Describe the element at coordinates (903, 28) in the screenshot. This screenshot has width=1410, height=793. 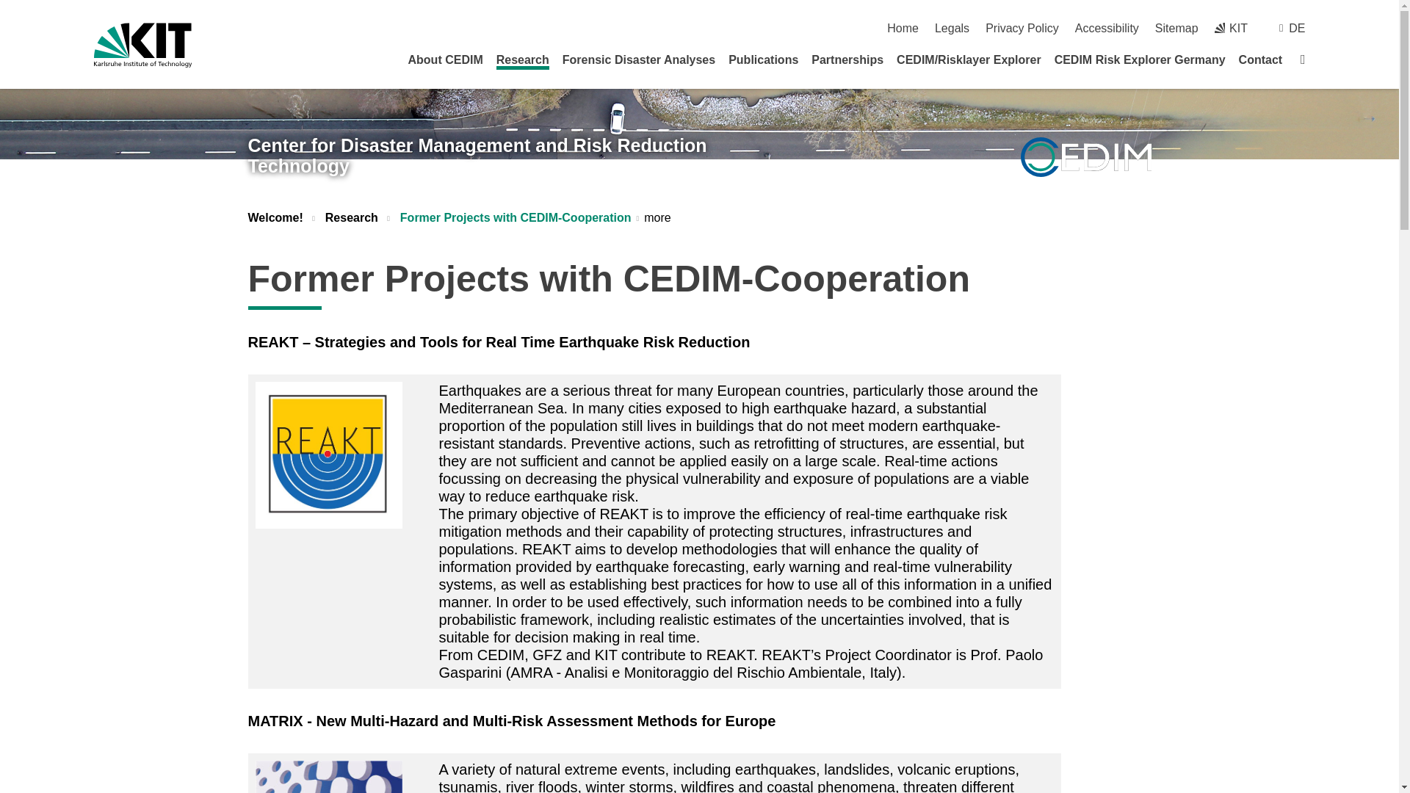
I see `Home` at that location.